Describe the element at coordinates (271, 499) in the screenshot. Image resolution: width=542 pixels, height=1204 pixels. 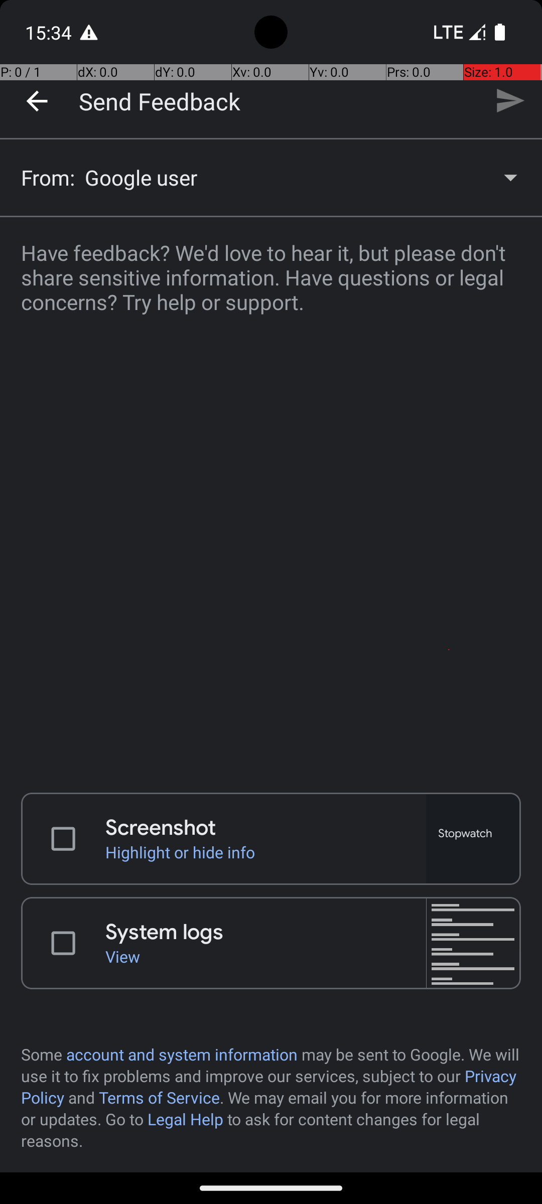
I see `Have feedback? We'd love to hear it, but please don't share sensitive information. Have questions or legal concerns? Try help or support.` at that location.